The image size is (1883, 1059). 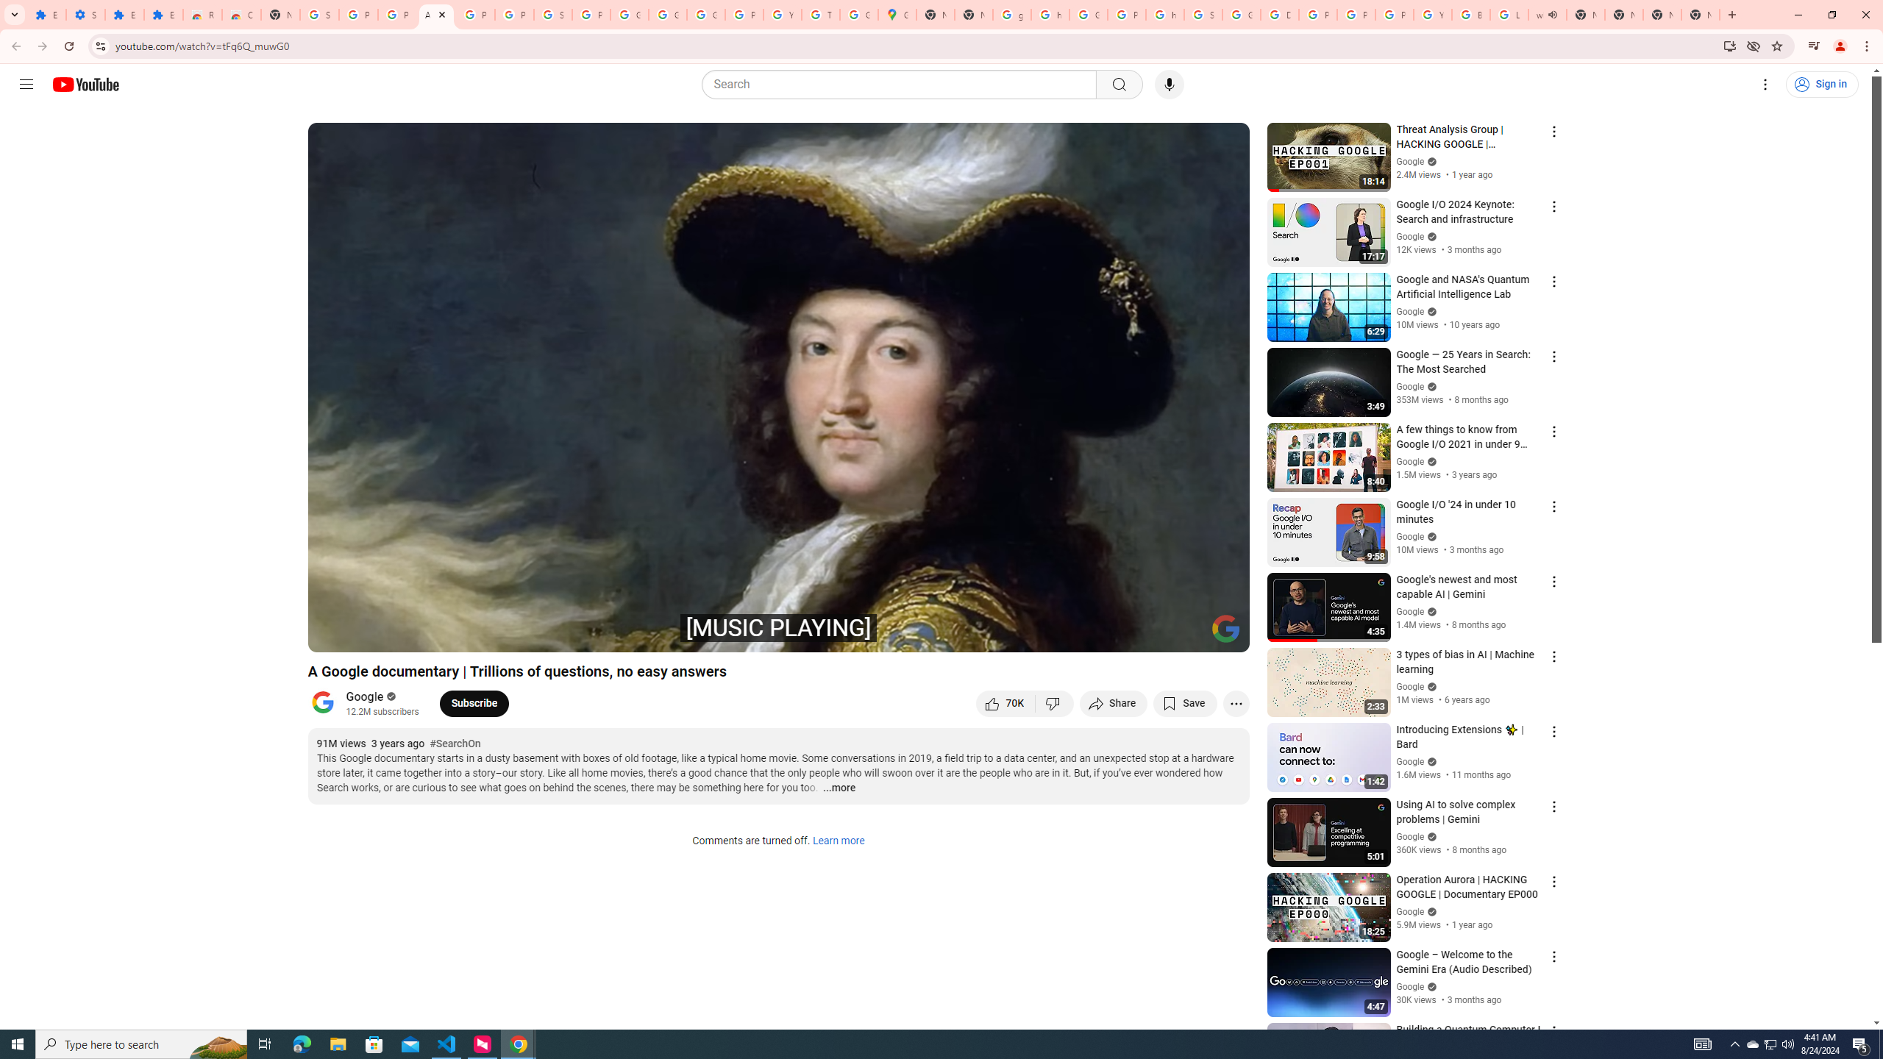 What do you see at coordinates (403, 635) in the screenshot?
I see `Mute (m)` at bounding box center [403, 635].